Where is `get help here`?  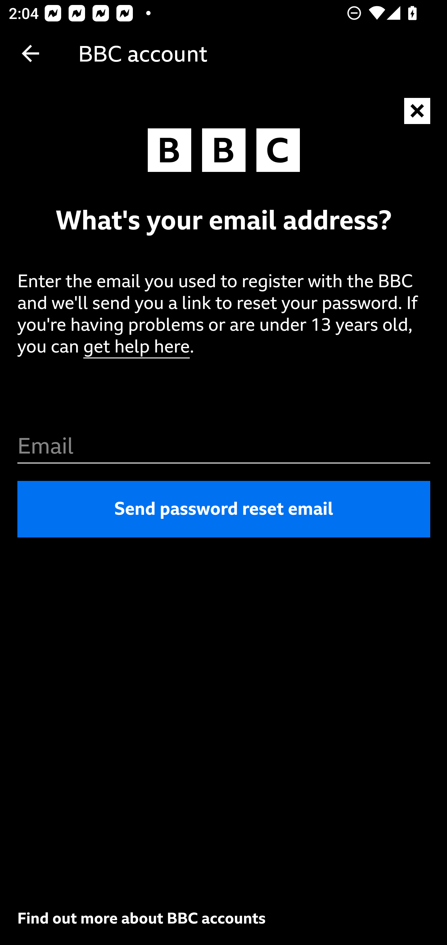 get help here is located at coordinates (136, 347).